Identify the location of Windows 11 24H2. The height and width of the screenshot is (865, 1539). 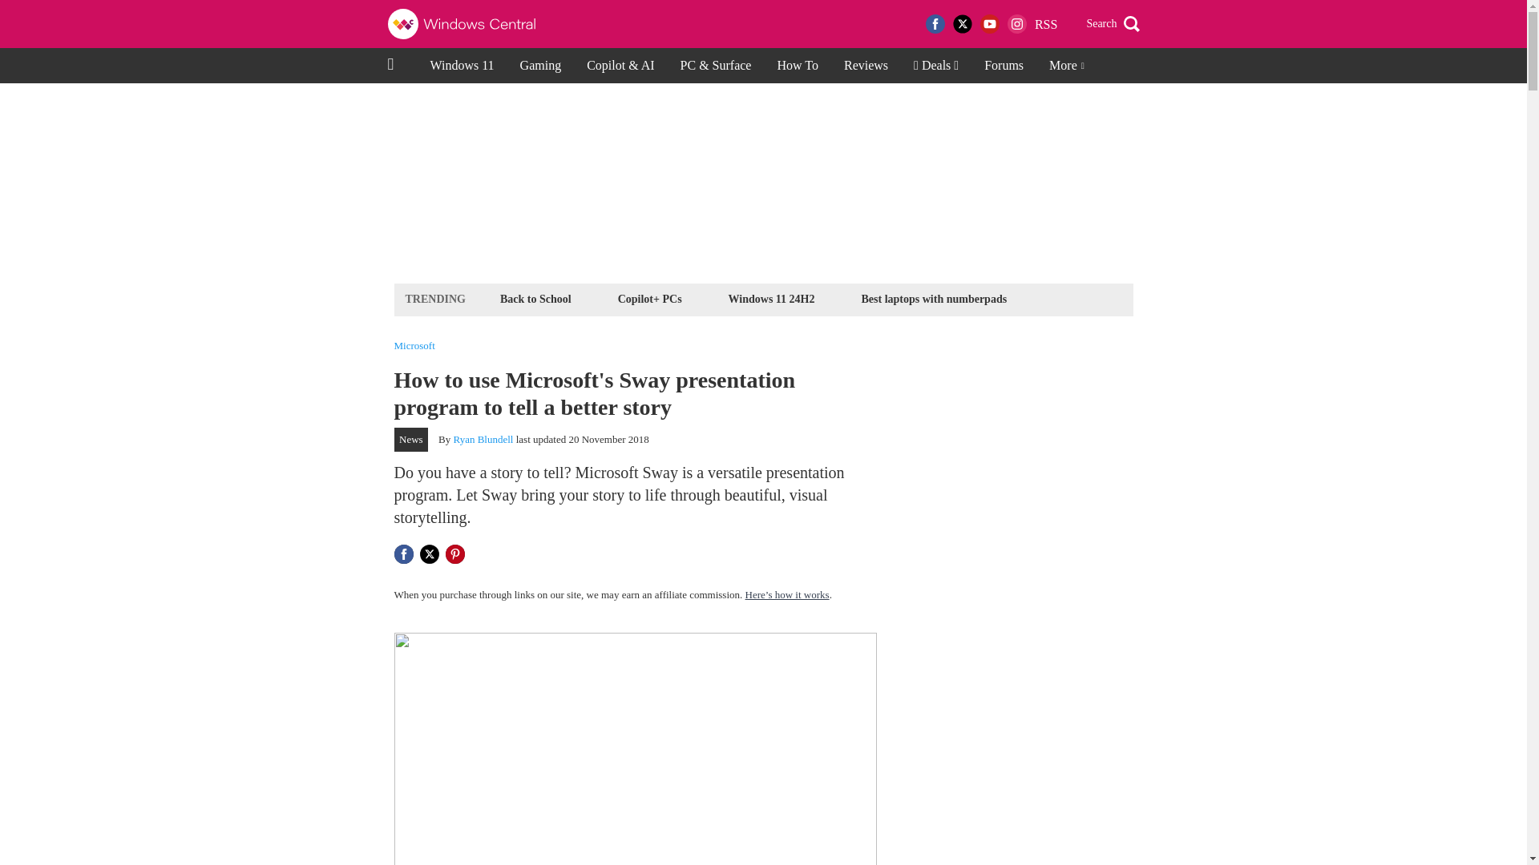
(771, 298).